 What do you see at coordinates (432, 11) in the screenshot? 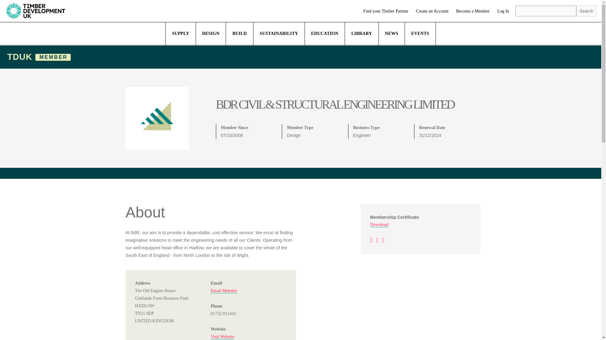
I see `Create an Account` at bounding box center [432, 11].